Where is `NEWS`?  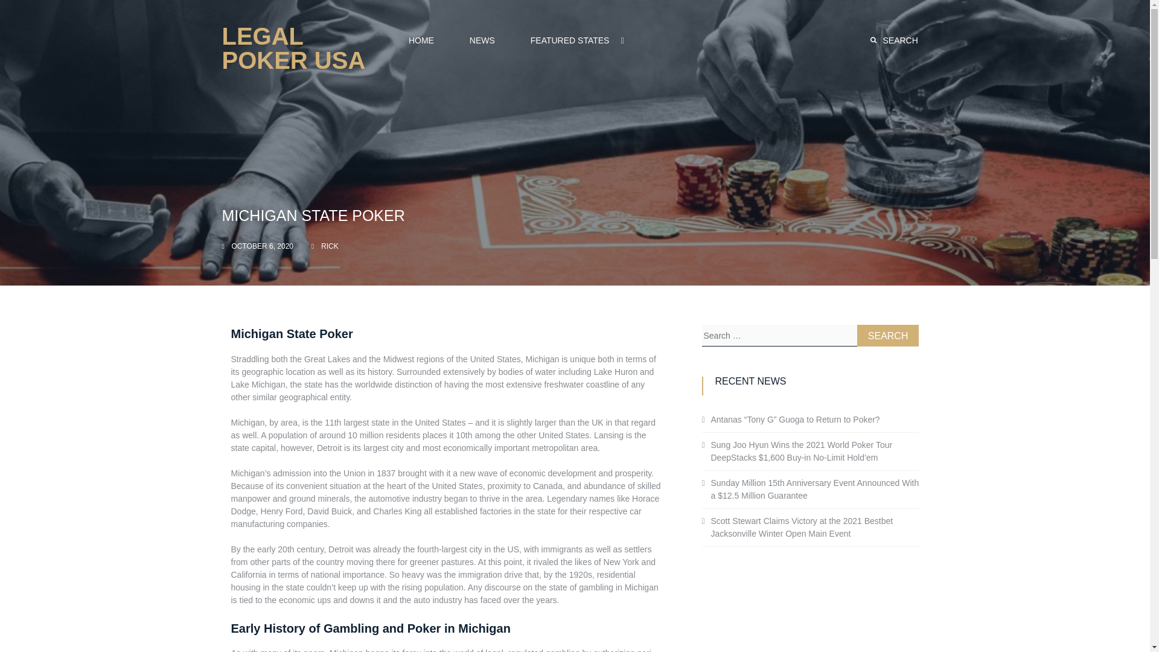 NEWS is located at coordinates (482, 40).